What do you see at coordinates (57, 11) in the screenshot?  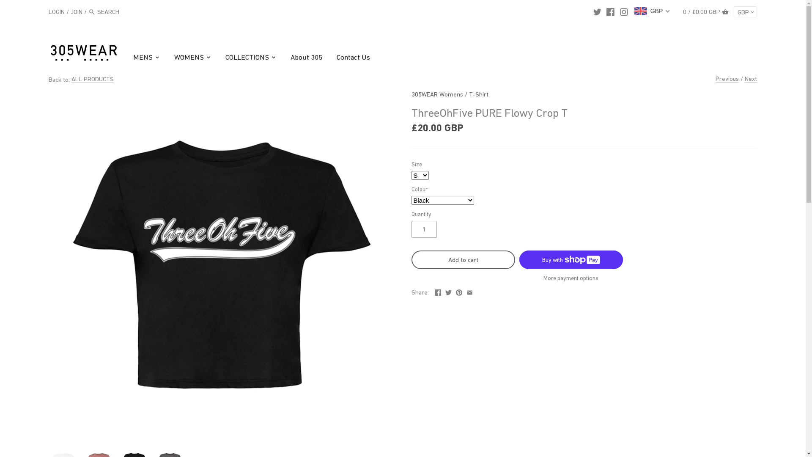 I see `LOGIN` at bounding box center [57, 11].